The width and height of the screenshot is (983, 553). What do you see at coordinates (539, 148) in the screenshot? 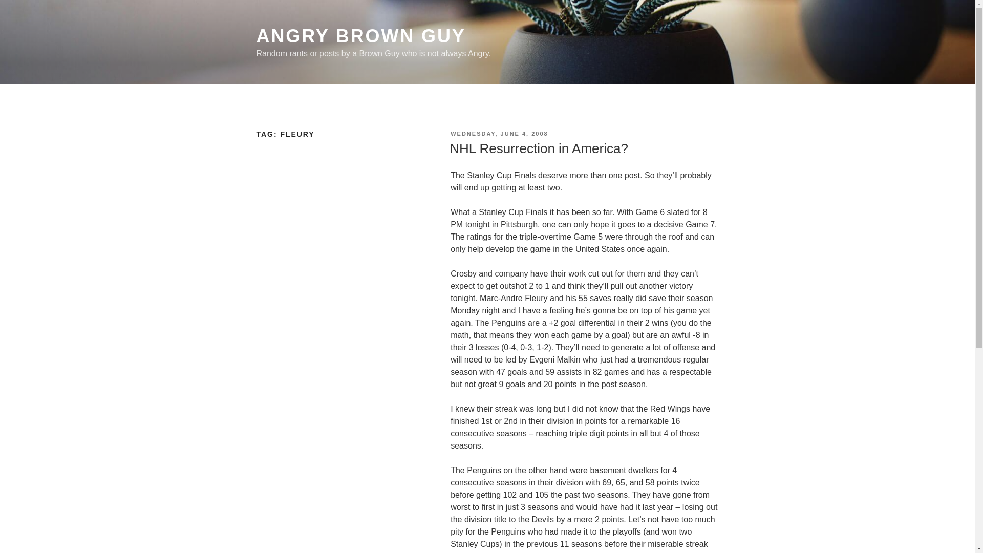
I see `NHL Resurrection in America?` at bounding box center [539, 148].